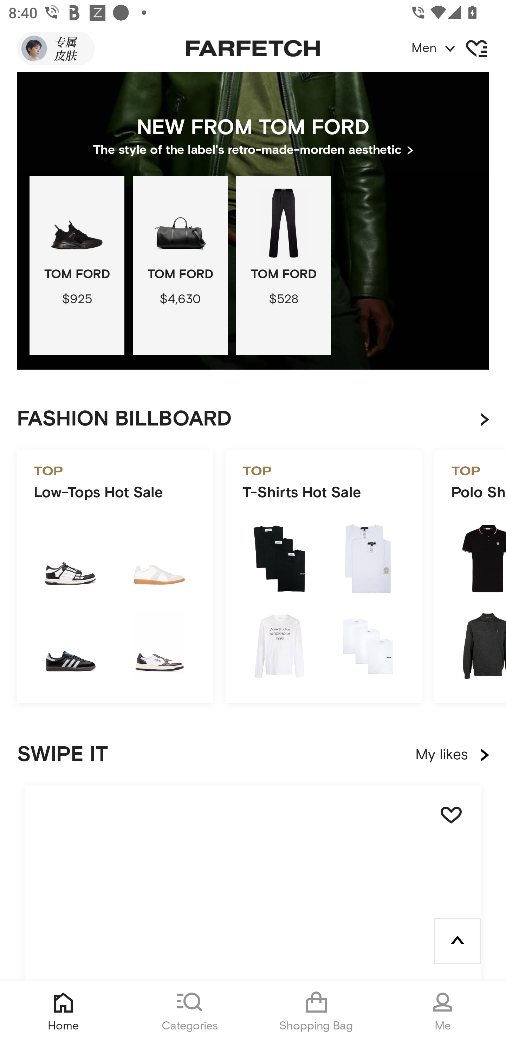  Describe the element at coordinates (115, 576) in the screenshot. I see `Low-Tops Hot Sale` at that location.